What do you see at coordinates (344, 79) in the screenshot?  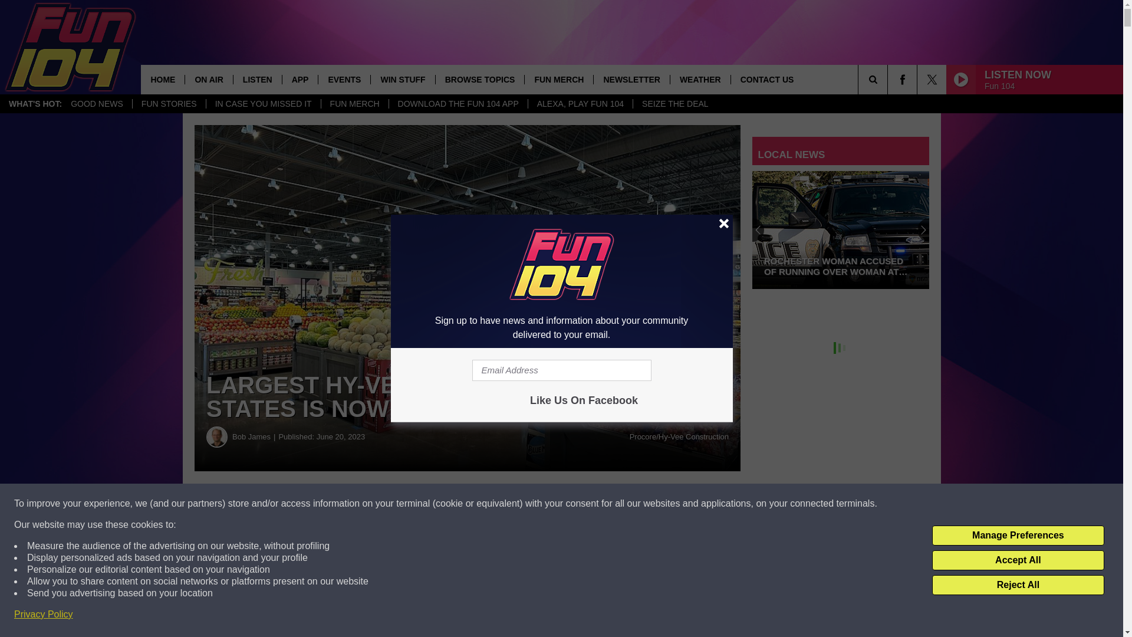 I see `EVENTS` at bounding box center [344, 79].